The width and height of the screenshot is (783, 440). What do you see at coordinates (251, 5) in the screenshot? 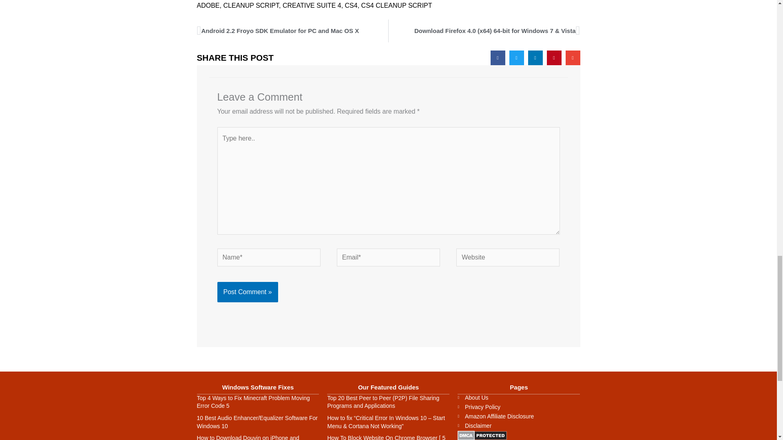
I see `CLEANUP SCRIPT` at bounding box center [251, 5].